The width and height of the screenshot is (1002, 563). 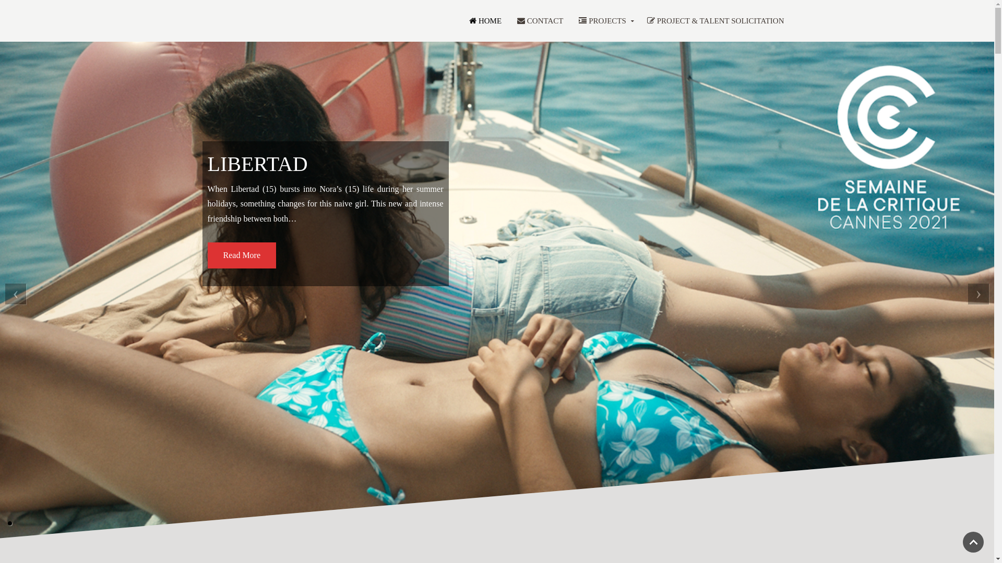 What do you see at coordinates (716, 21) in the screenshot?
I see `PROJECT & TALENT SOLICITATION` at bounding box center [716, 21].